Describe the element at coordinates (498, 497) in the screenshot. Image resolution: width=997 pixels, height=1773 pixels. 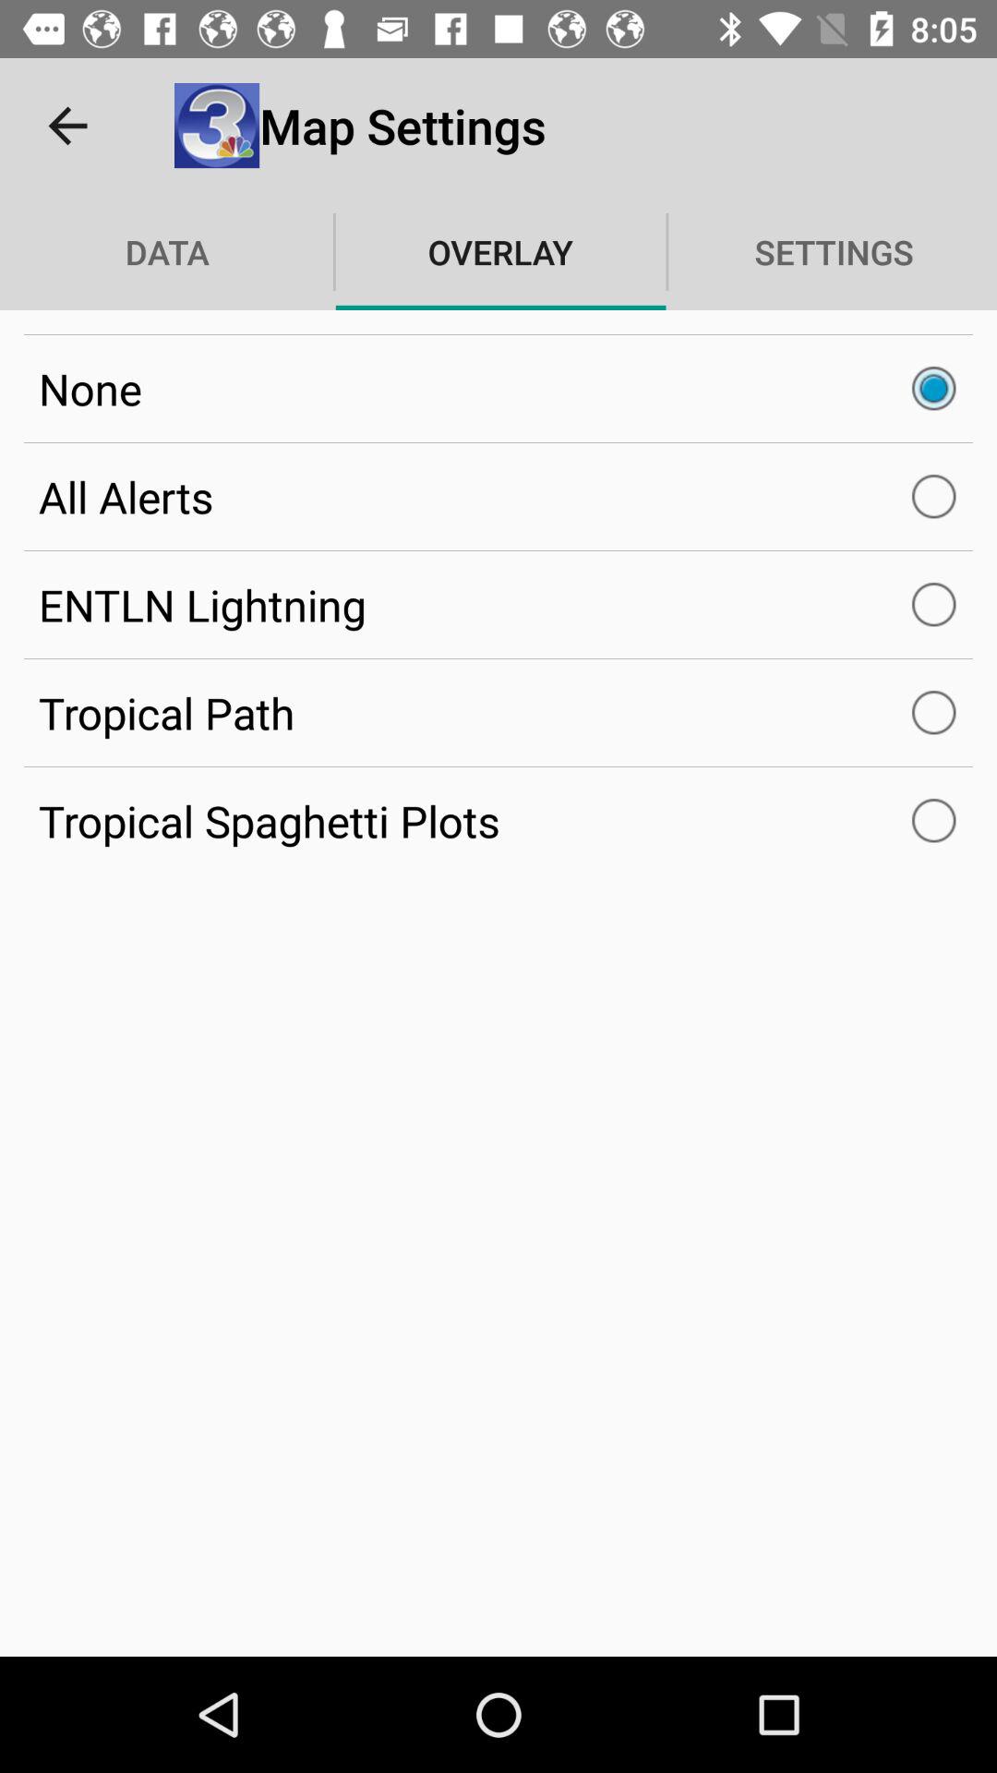
I see `select the item below none` at that location.